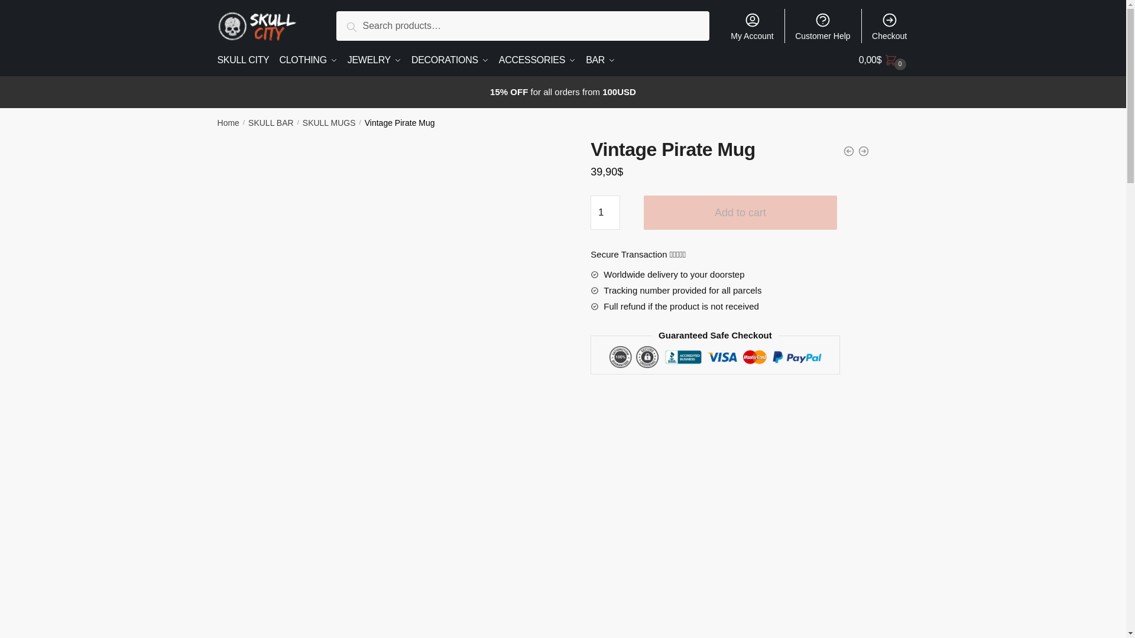  Describe the element at coordinates (823, 26) in the screenshot. I see `Customer Help` at that location.